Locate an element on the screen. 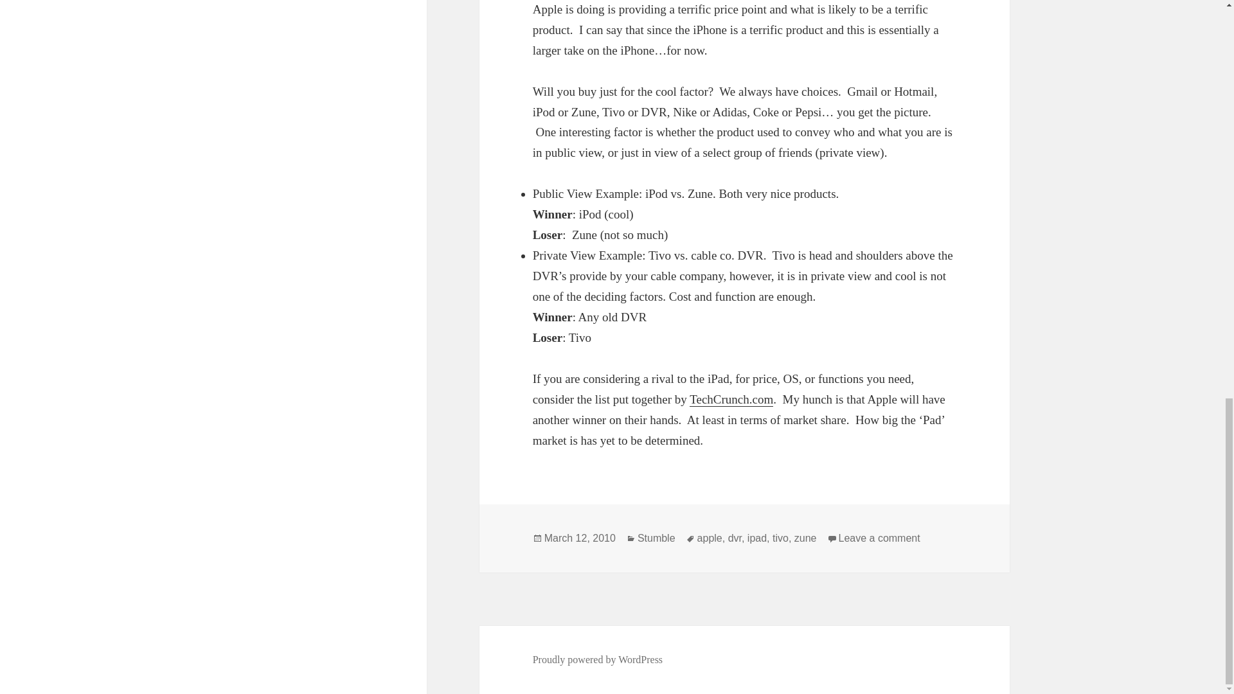 The height and width of the screenshot is (694, 1234). Proudly powered by WordPress is located at coordinates (598, 659).